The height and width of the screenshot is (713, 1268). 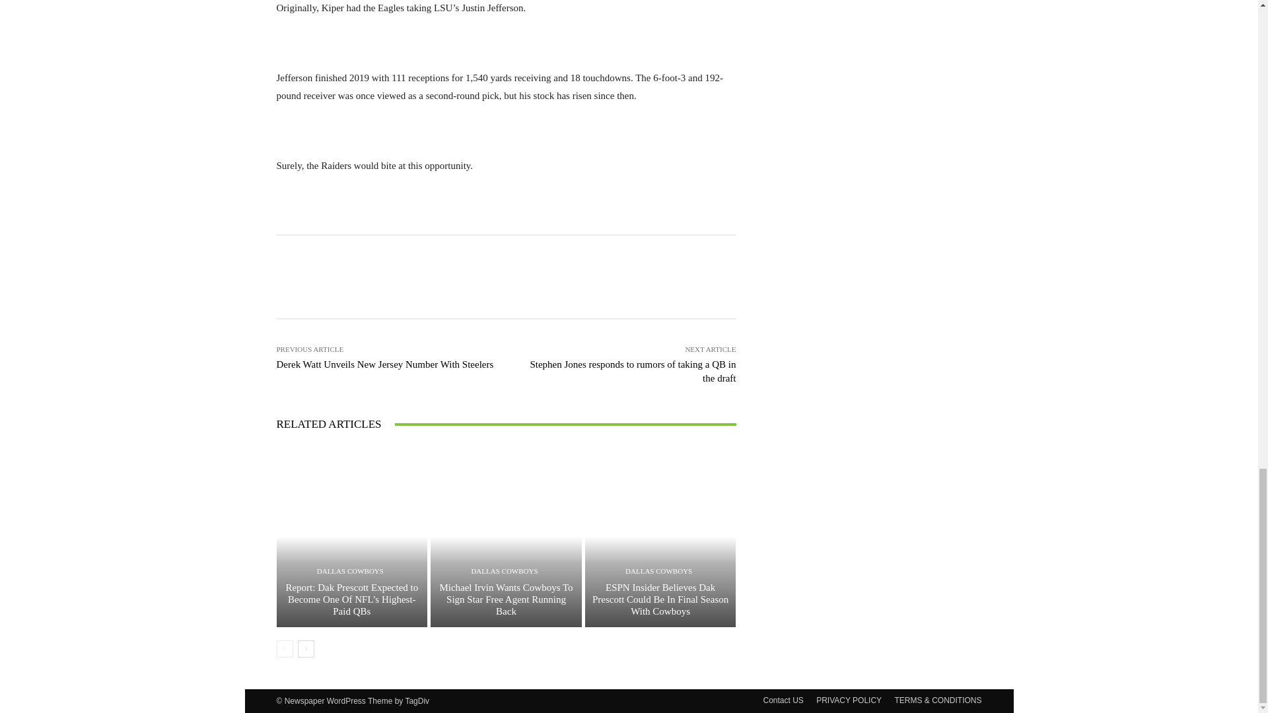 I want to click on Derek Watt Unveils New Jersey Number With Steelers, so click(x=384, y=364).